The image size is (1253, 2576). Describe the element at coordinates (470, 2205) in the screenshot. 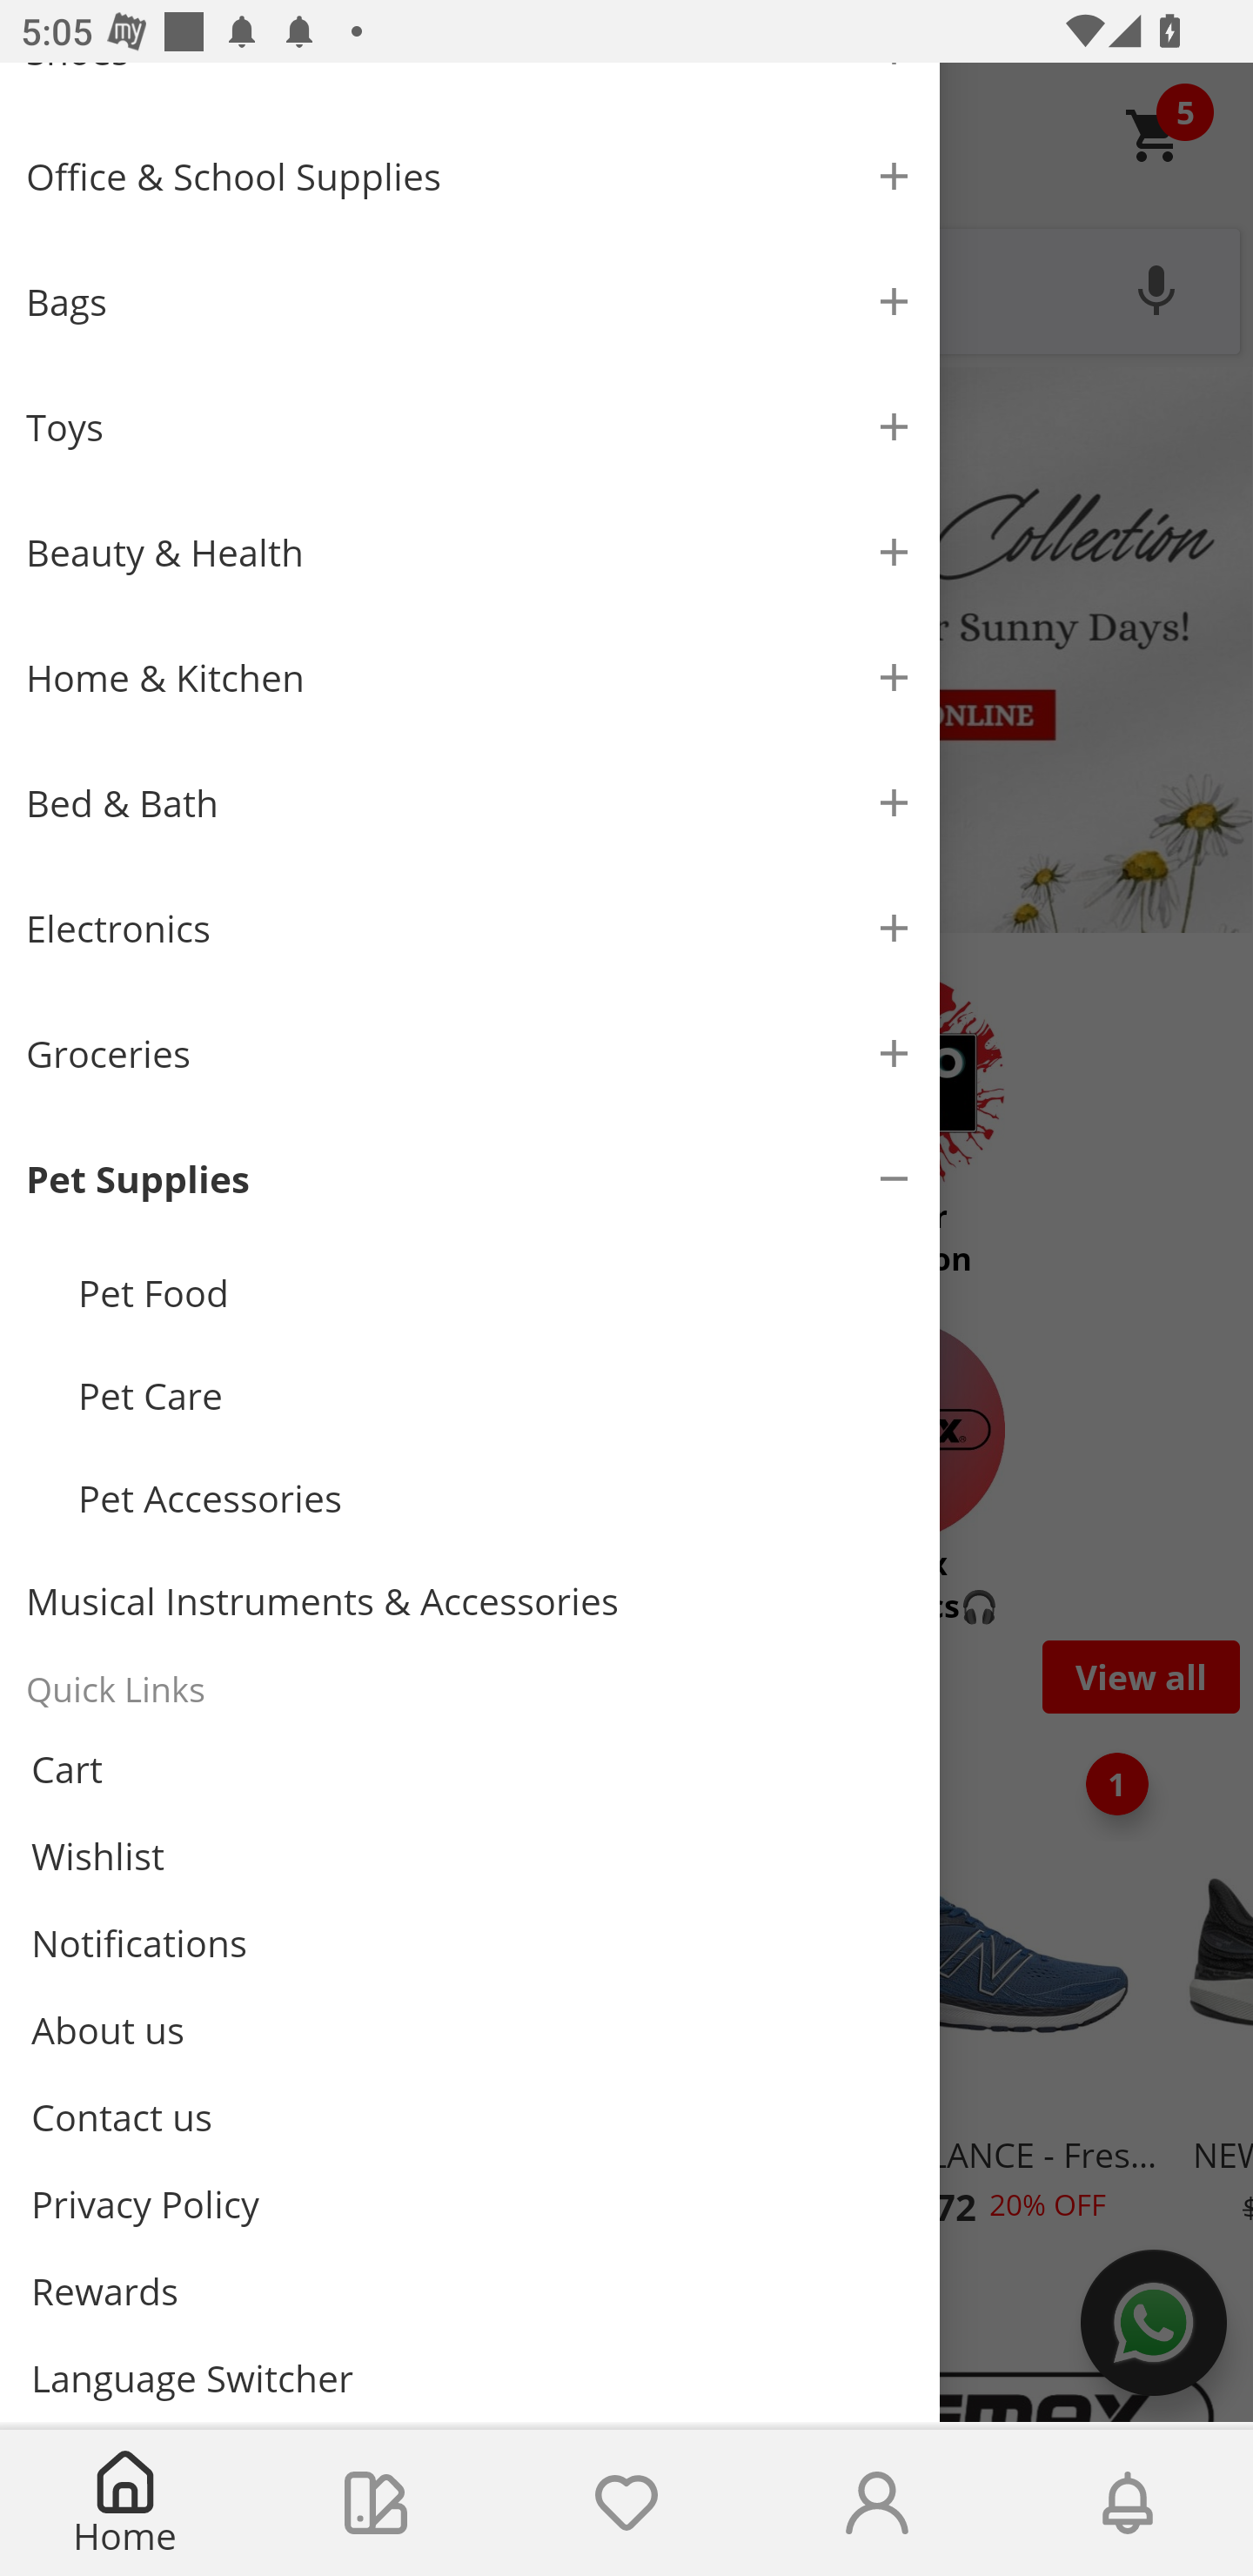

I see `Privacy Policy` at that location.